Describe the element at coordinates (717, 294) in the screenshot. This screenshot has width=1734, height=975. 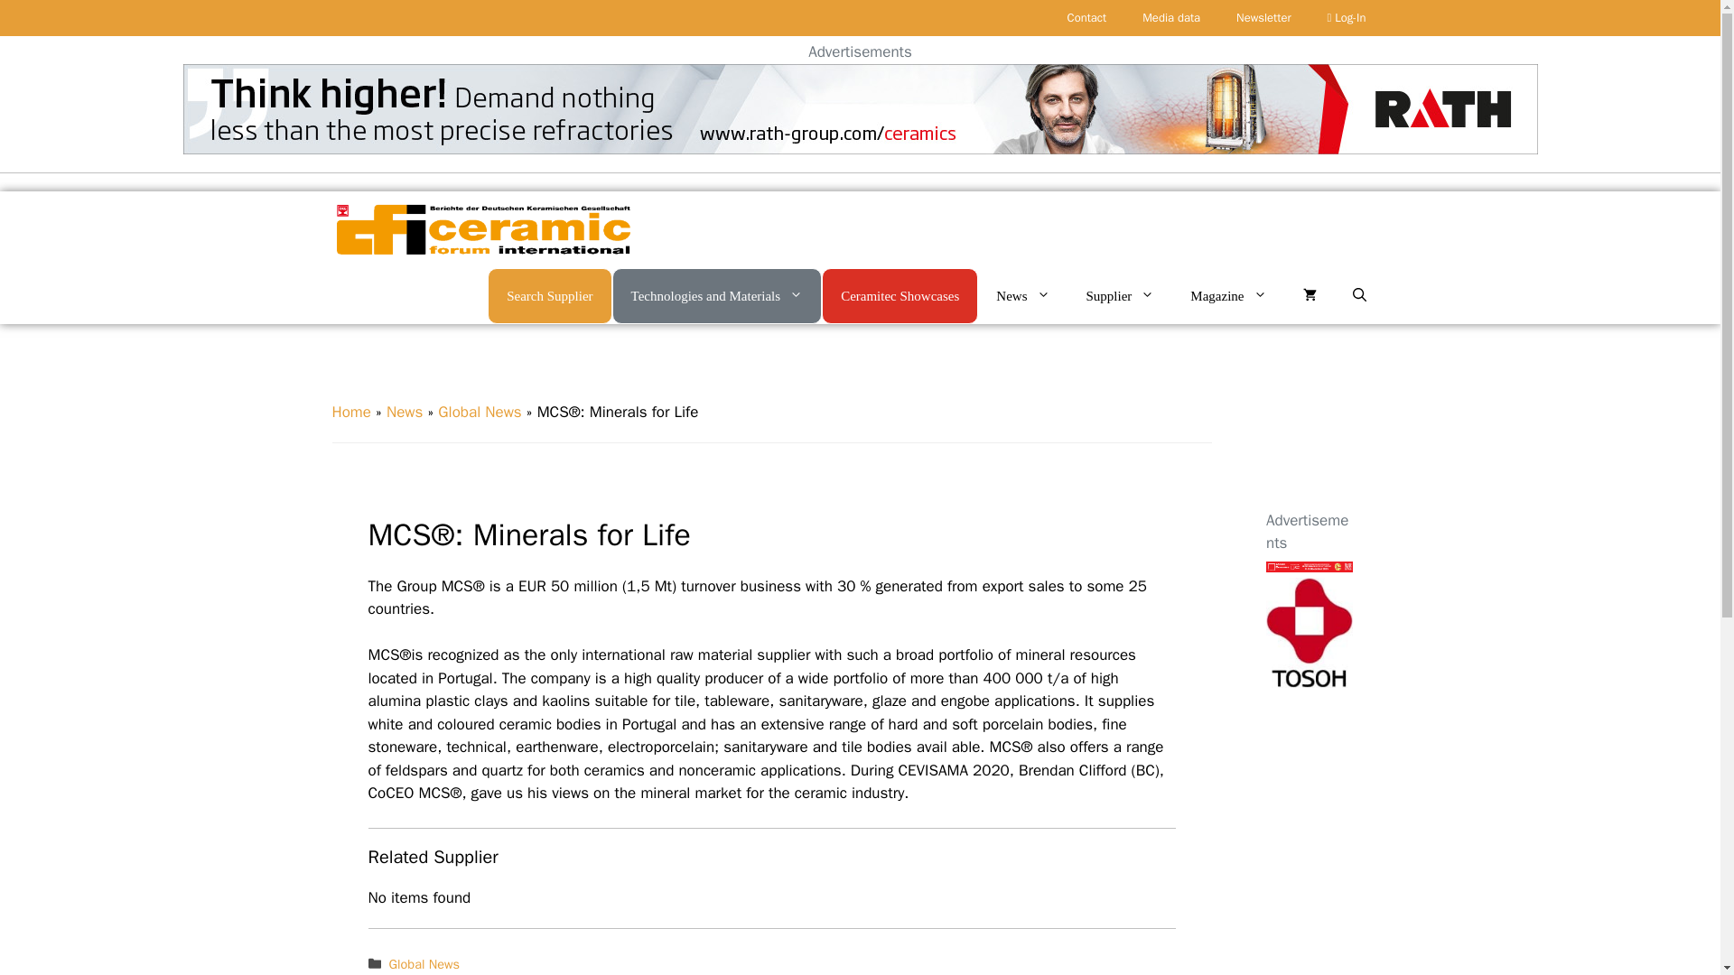
I see `Technologies and Materials` at that location.